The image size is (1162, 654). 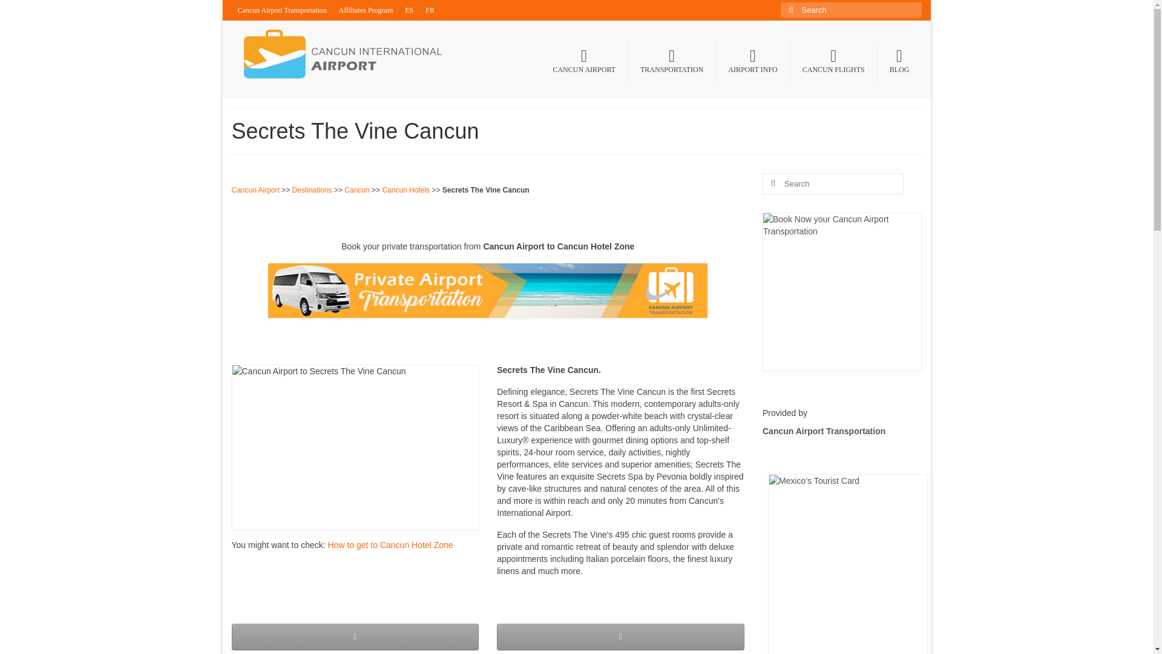 What do you see at coordinates (390, 545) in the screenshot?
I see `How to get to Cancun Hotel Zone` at bounding box center [390, 545].